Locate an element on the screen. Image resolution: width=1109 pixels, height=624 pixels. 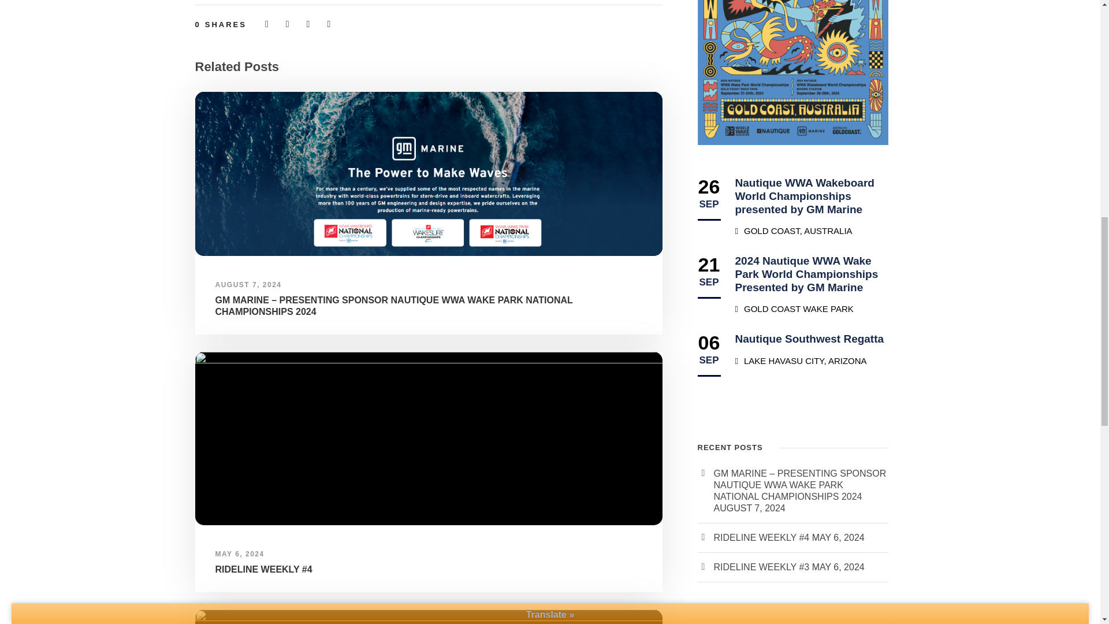
Rideline Weekly Template-3 is located at coordinates (429, 617).